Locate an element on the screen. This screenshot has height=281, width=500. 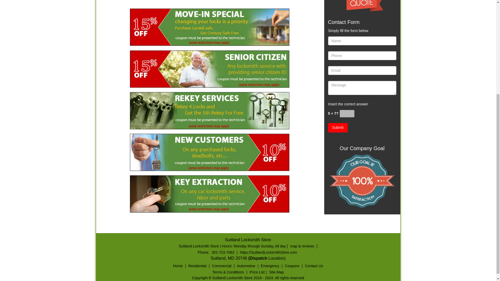
Automotive is located at coordinates (246, 266).